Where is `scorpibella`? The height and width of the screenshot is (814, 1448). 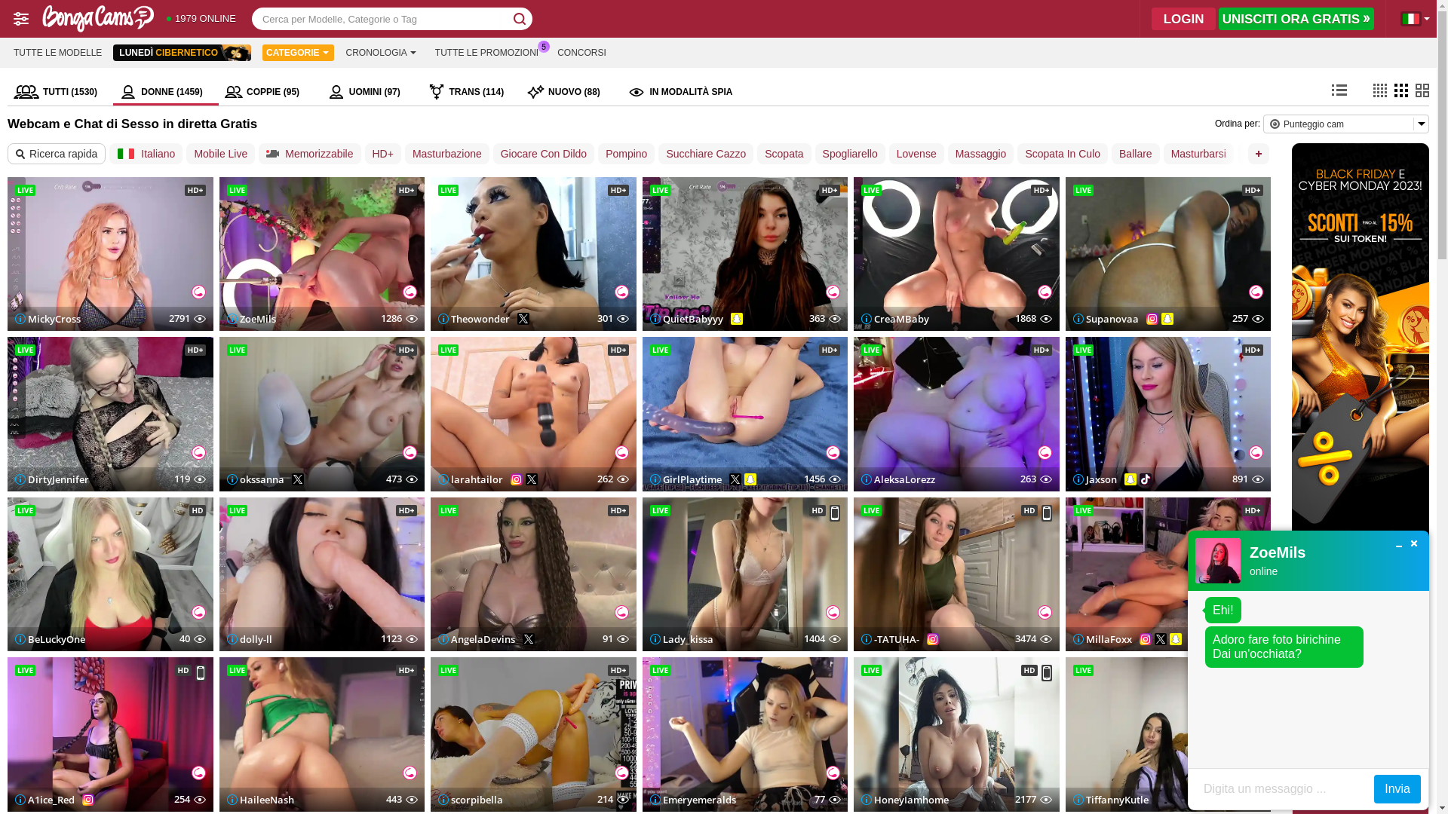 scorpibella is located at coordinates (471, 799).